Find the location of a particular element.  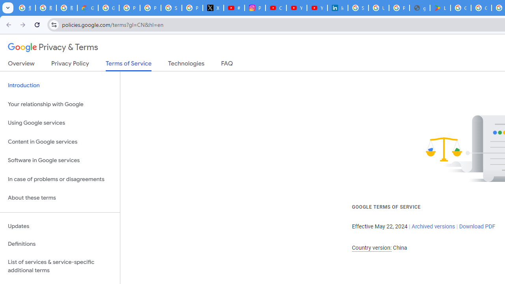

Your relationship with Google is located at coordinates (60, 104).